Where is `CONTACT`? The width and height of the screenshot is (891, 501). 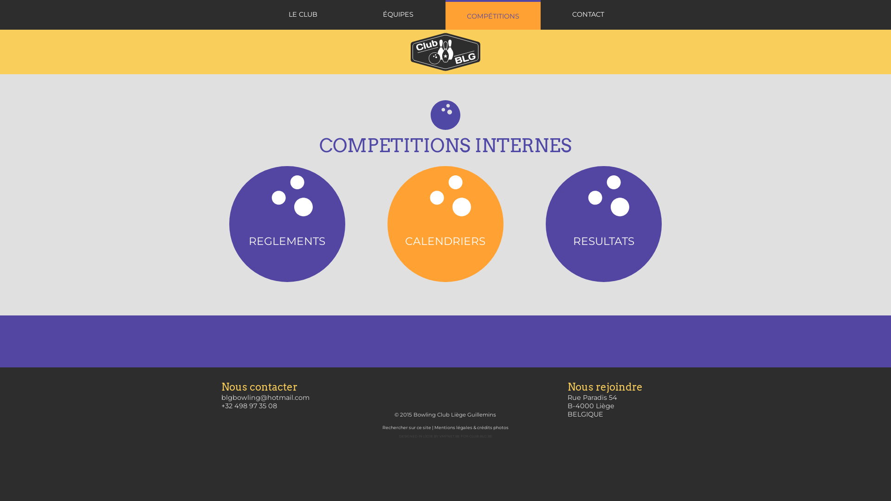 CONTACT is located at coordinates (588, 15).